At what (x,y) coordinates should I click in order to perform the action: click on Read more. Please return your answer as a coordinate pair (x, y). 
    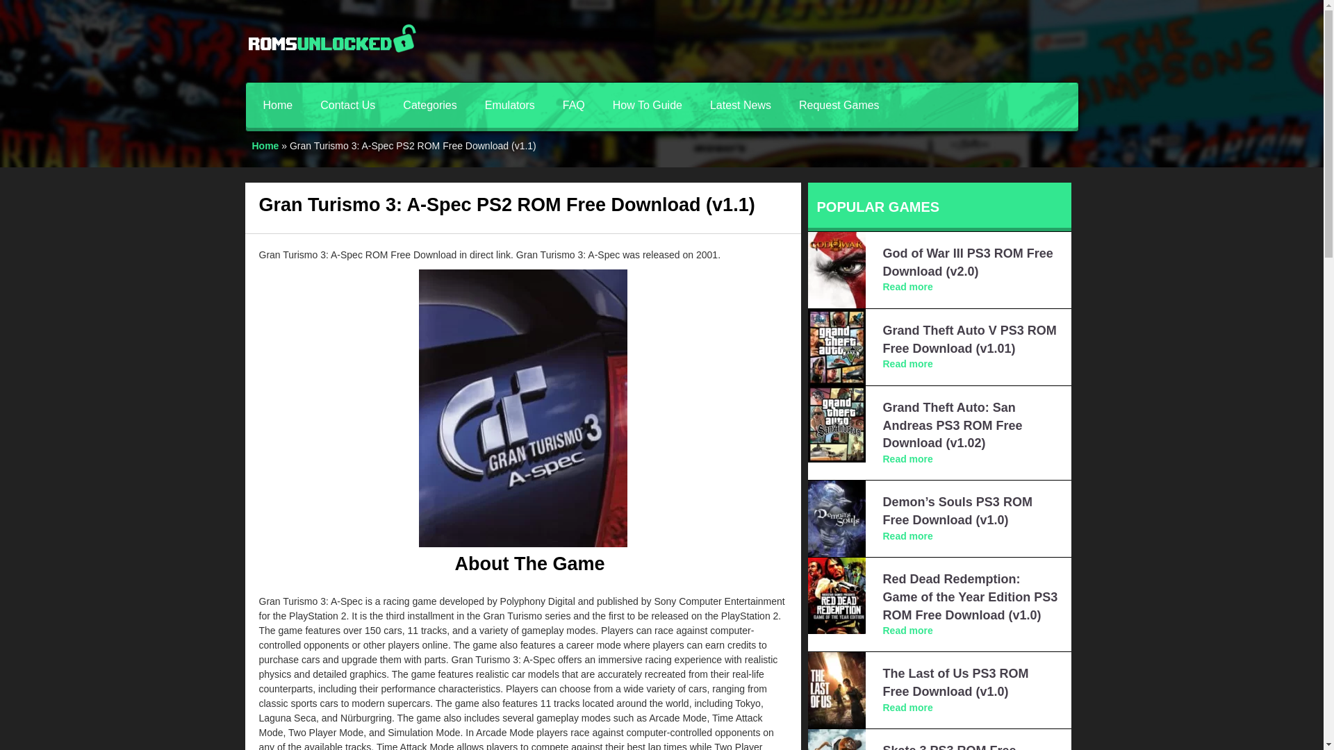
    Looking at the image, I should click on (907, 535).